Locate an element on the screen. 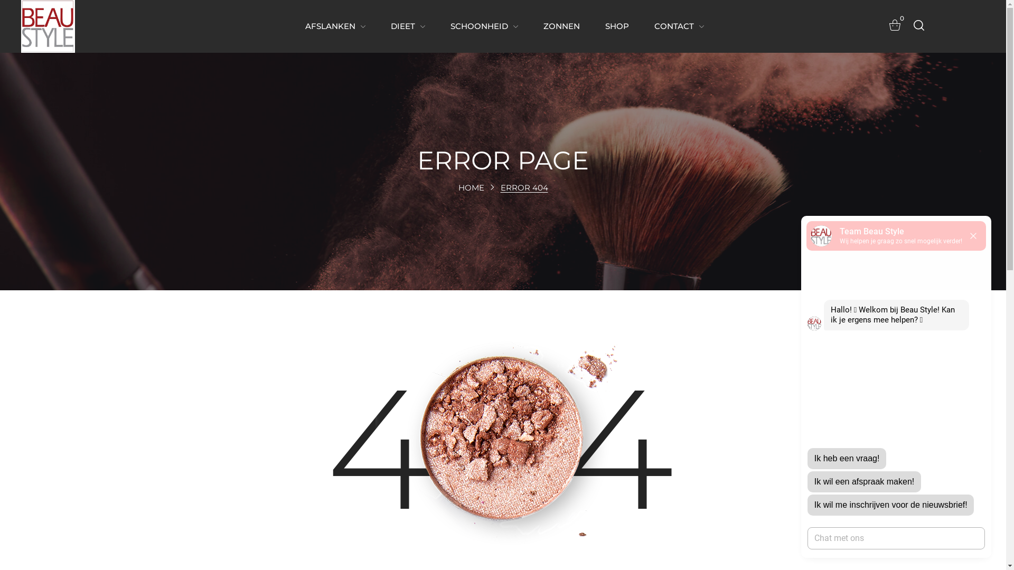 This screenshot has width=1014, height=570. DIEET is located at coordinates (408, 26).